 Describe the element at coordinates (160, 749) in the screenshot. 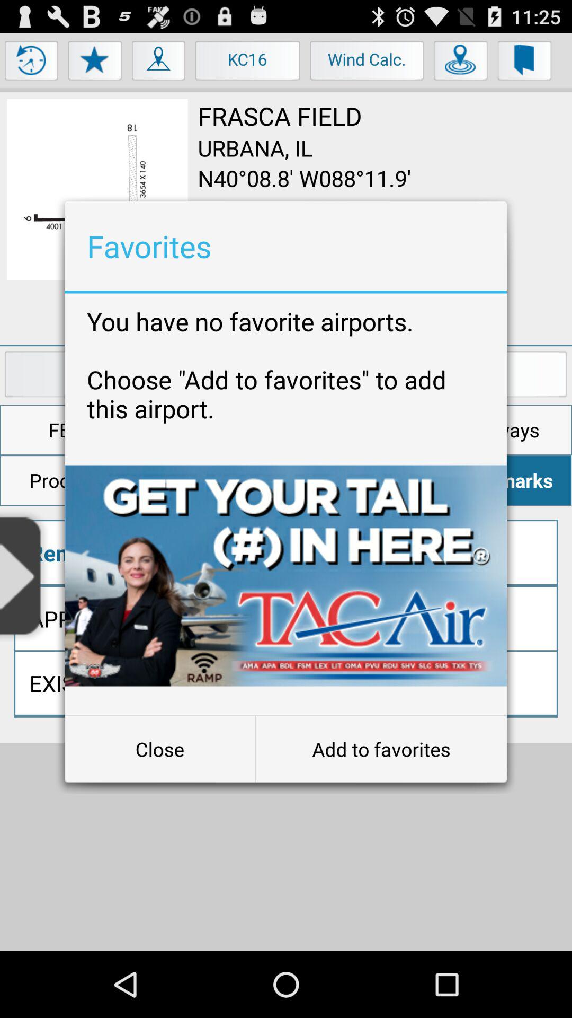

I see `tap the button at the bottom left corner` at that location.